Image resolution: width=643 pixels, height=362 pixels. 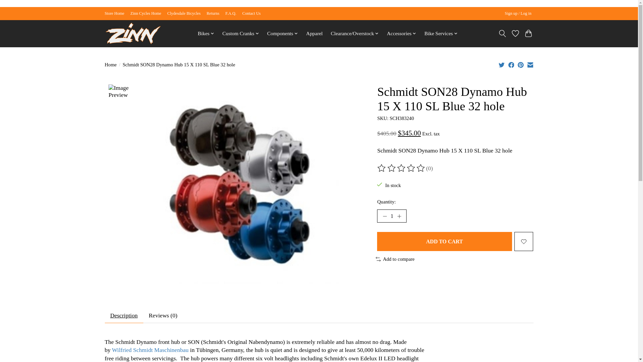 I want to click on Share on Facebook, so click(x=511, y=65).